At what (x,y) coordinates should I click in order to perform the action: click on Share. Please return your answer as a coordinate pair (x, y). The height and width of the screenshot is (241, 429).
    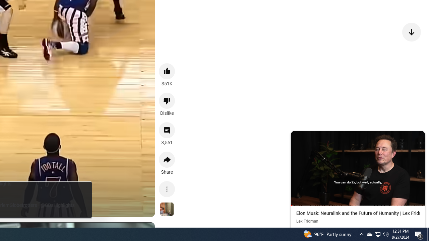
    Looking at the image, I should click on (167, 159).